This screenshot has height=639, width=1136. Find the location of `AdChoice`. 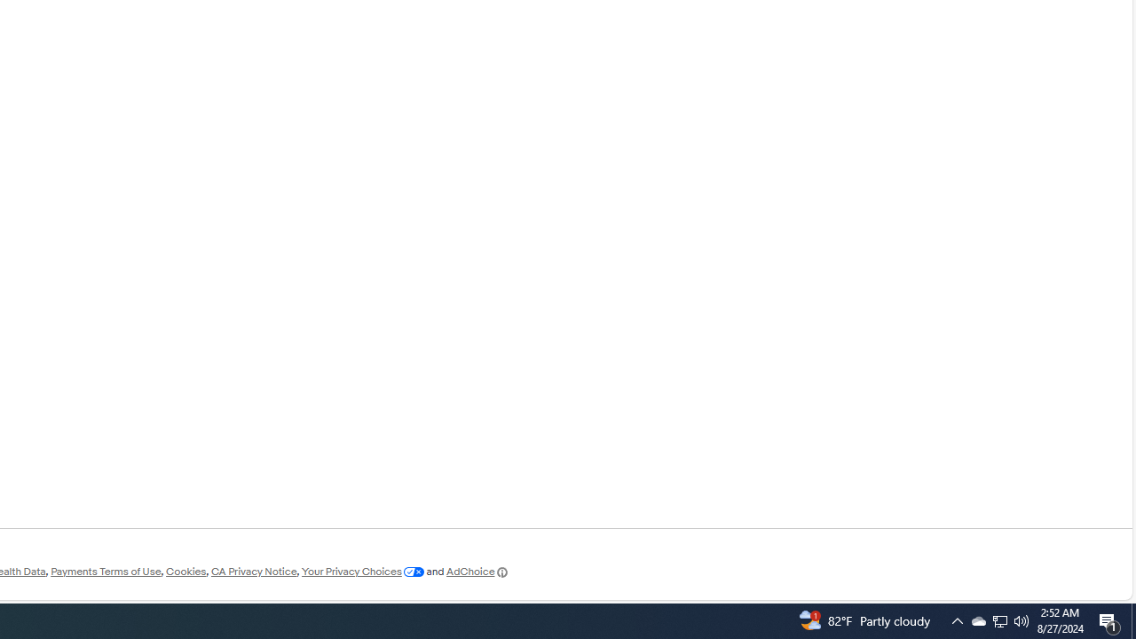

AdChoice is located at coordinates (477, 572).